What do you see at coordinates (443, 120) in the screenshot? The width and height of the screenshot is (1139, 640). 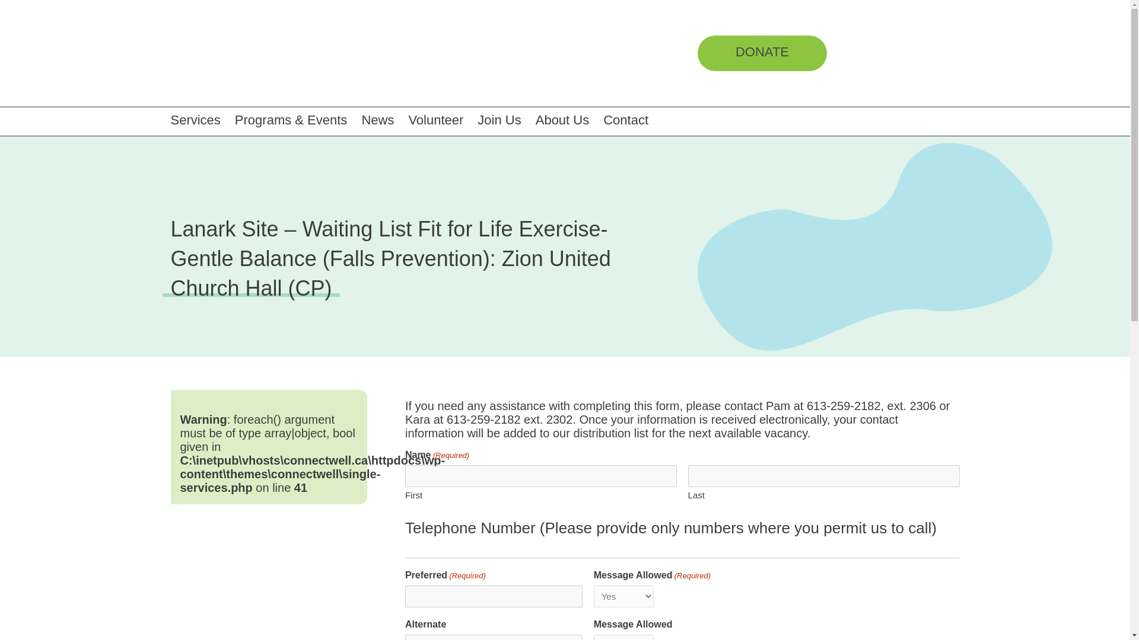 I see `Volunteer` at bounding box center [443, 120].